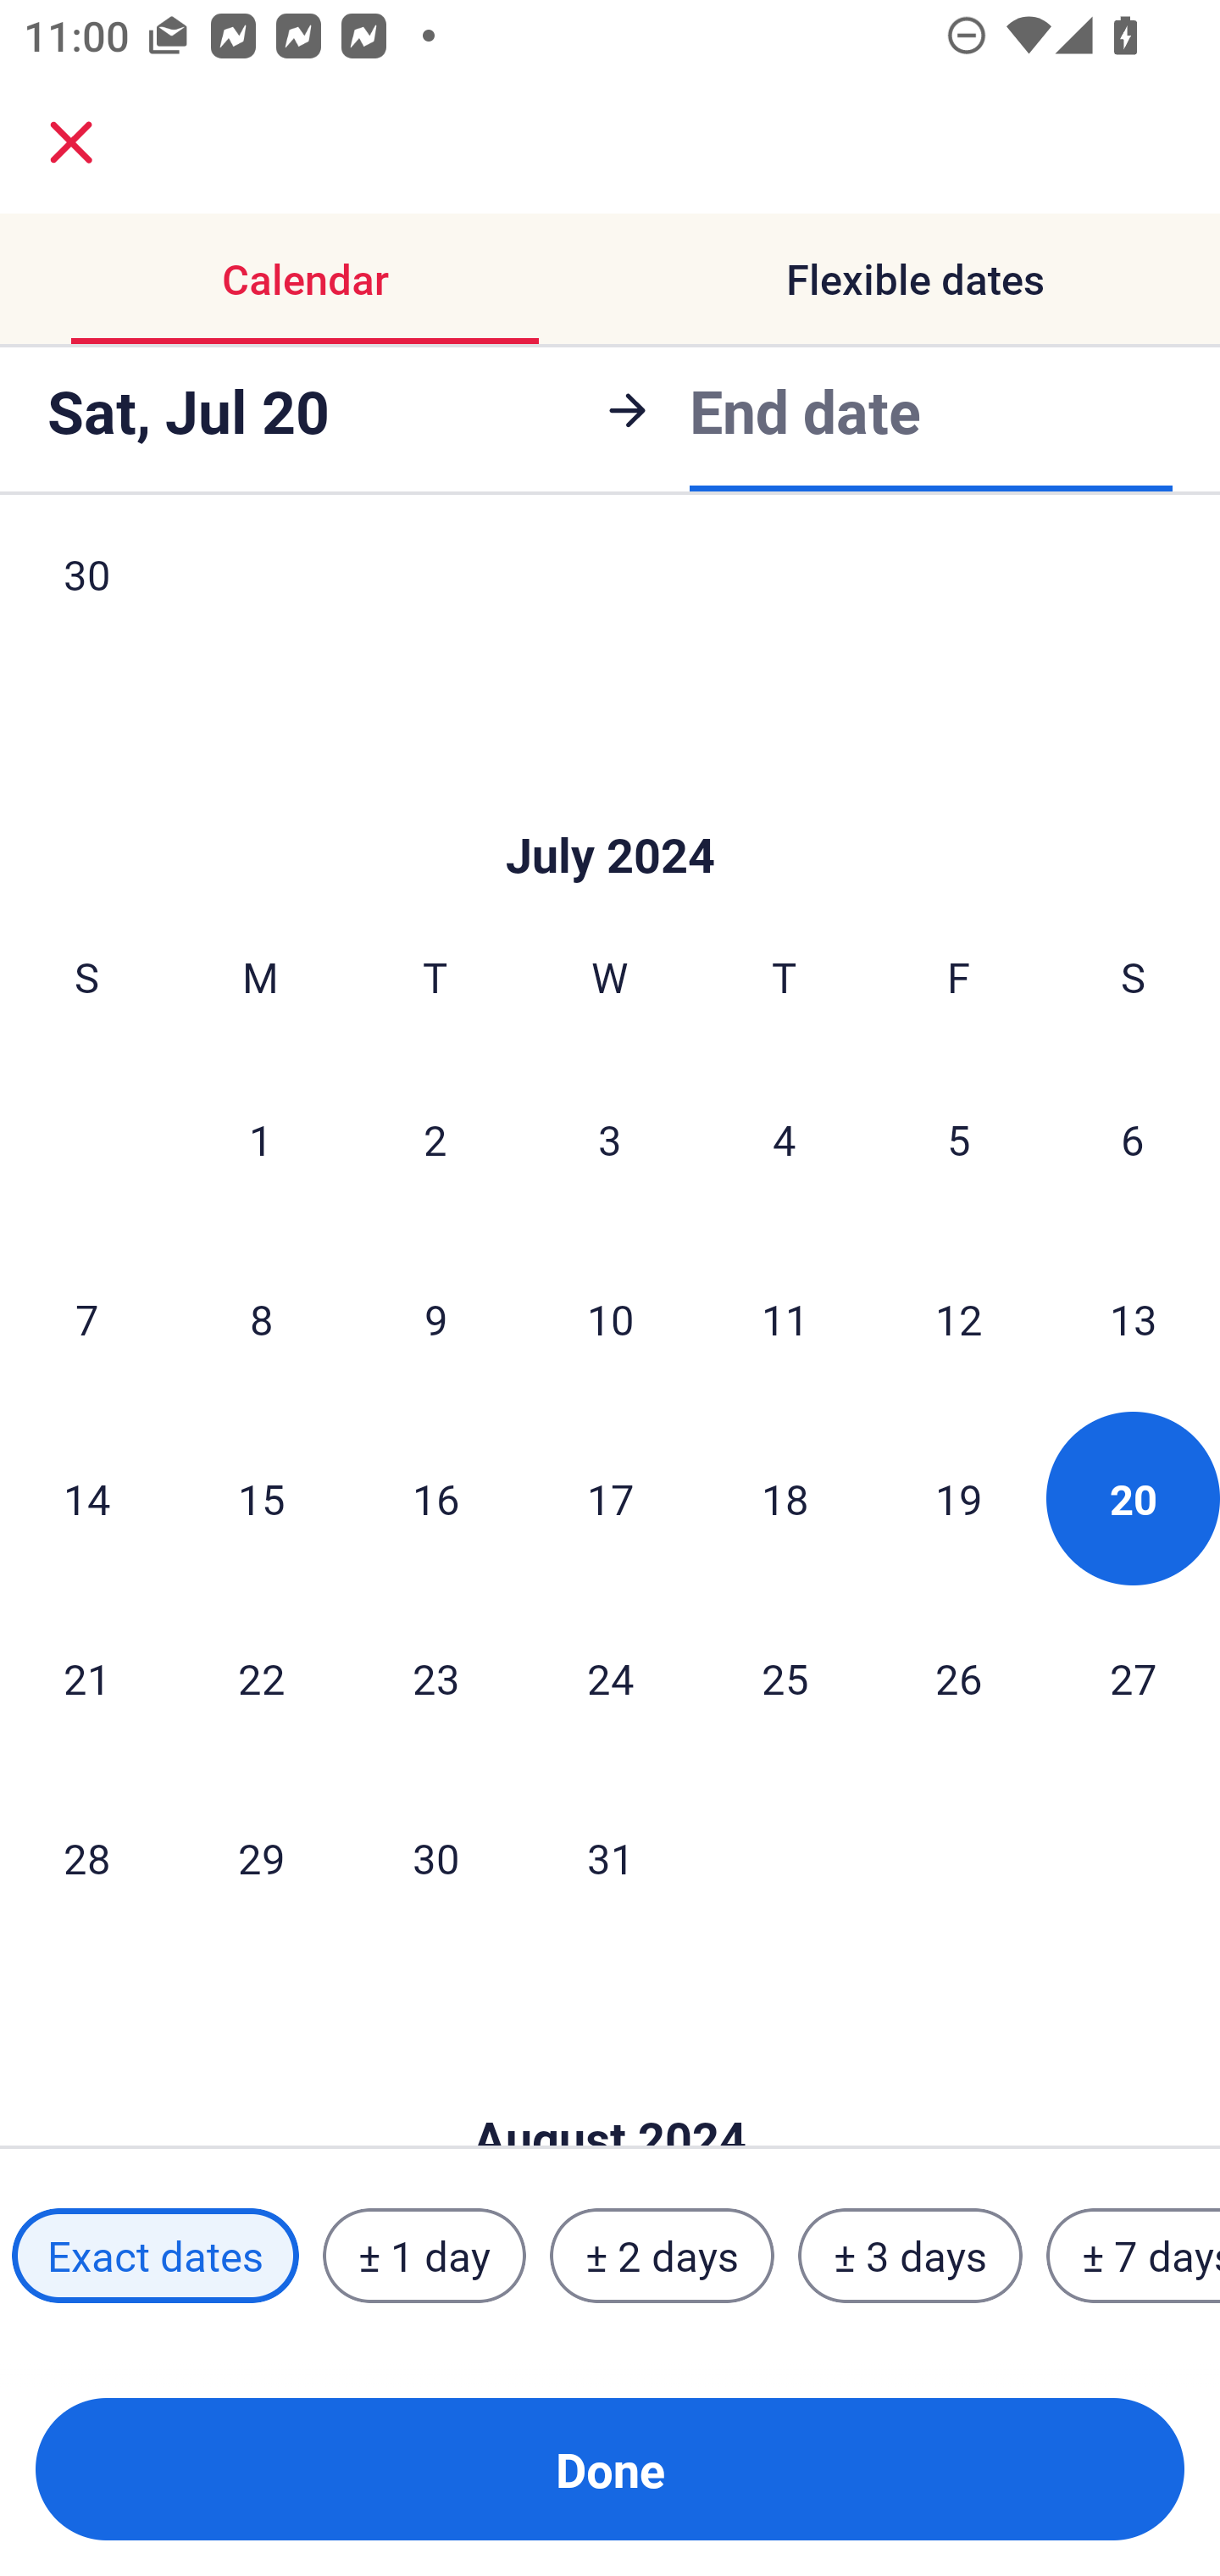 This screenshot has height=2576, width=1220. Describe the element at coordinates (435, 1319) in the screenshot. I see `9 Tuesday, July 9, 2024` at that location.